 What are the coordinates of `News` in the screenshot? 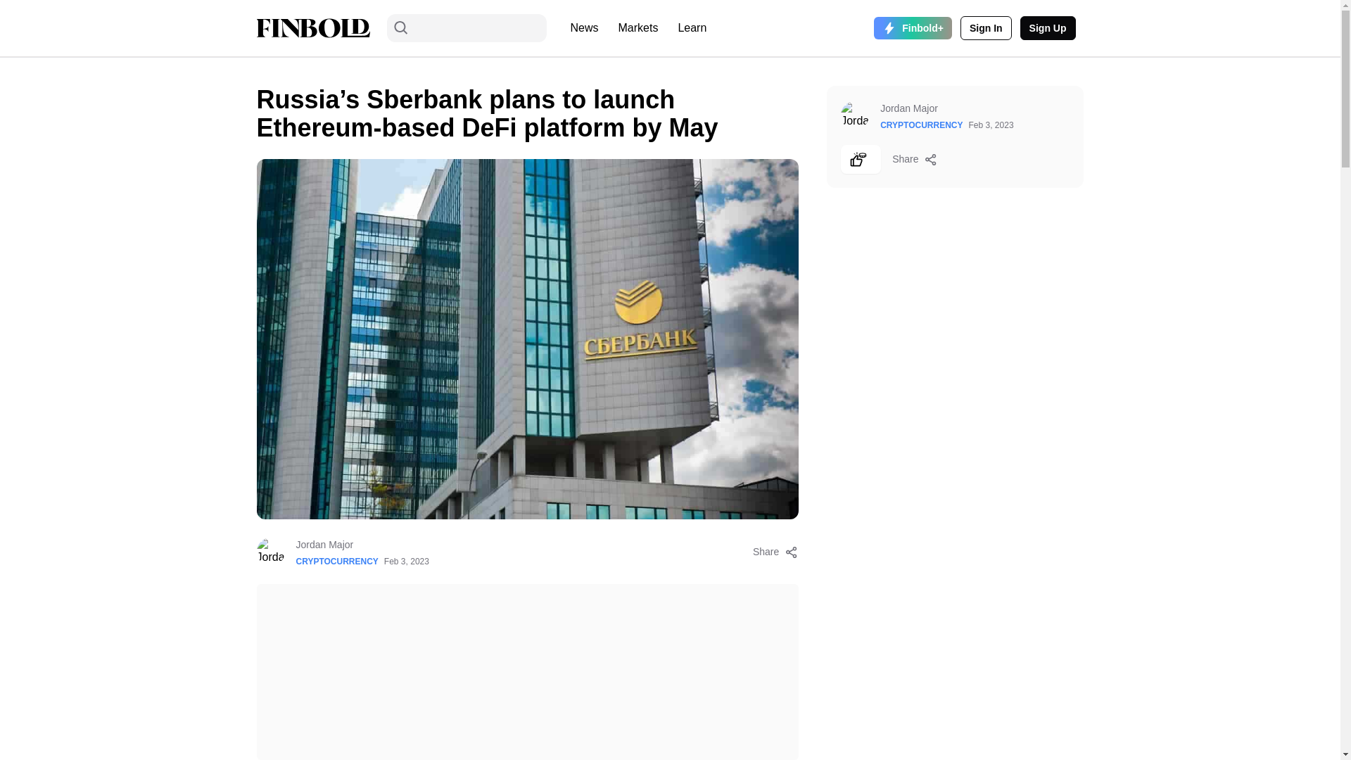 It's located at (584, 28).